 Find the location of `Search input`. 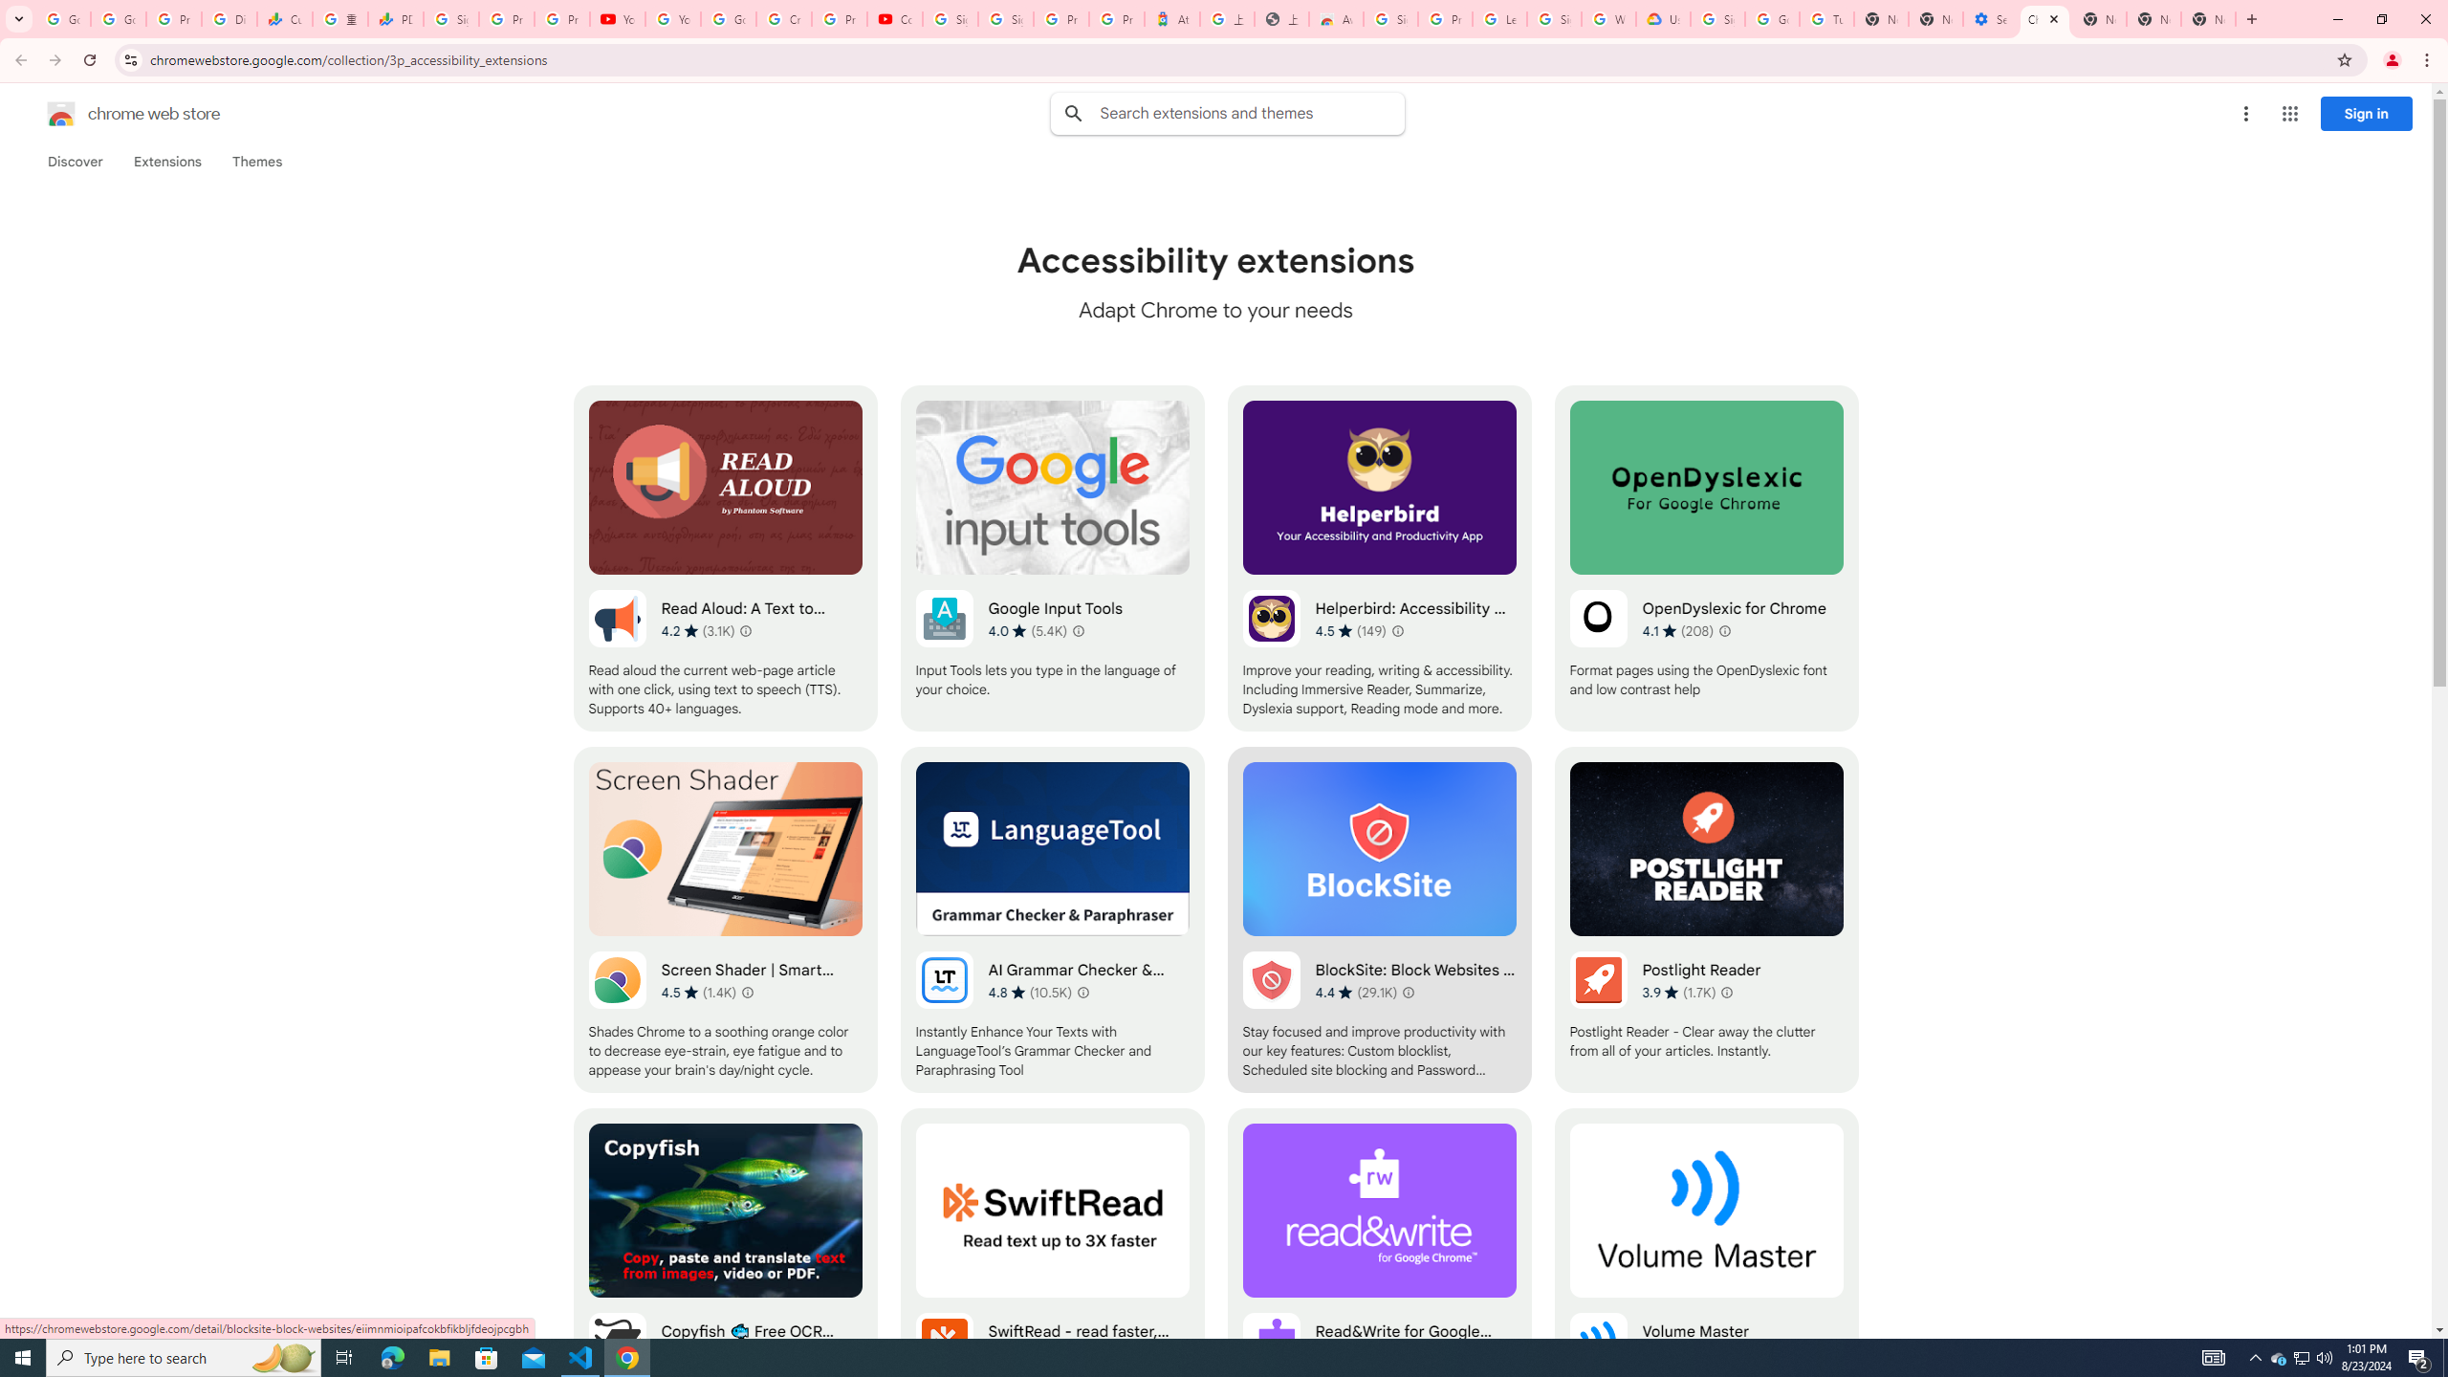

Search input is located at coordinates (1252, 113).